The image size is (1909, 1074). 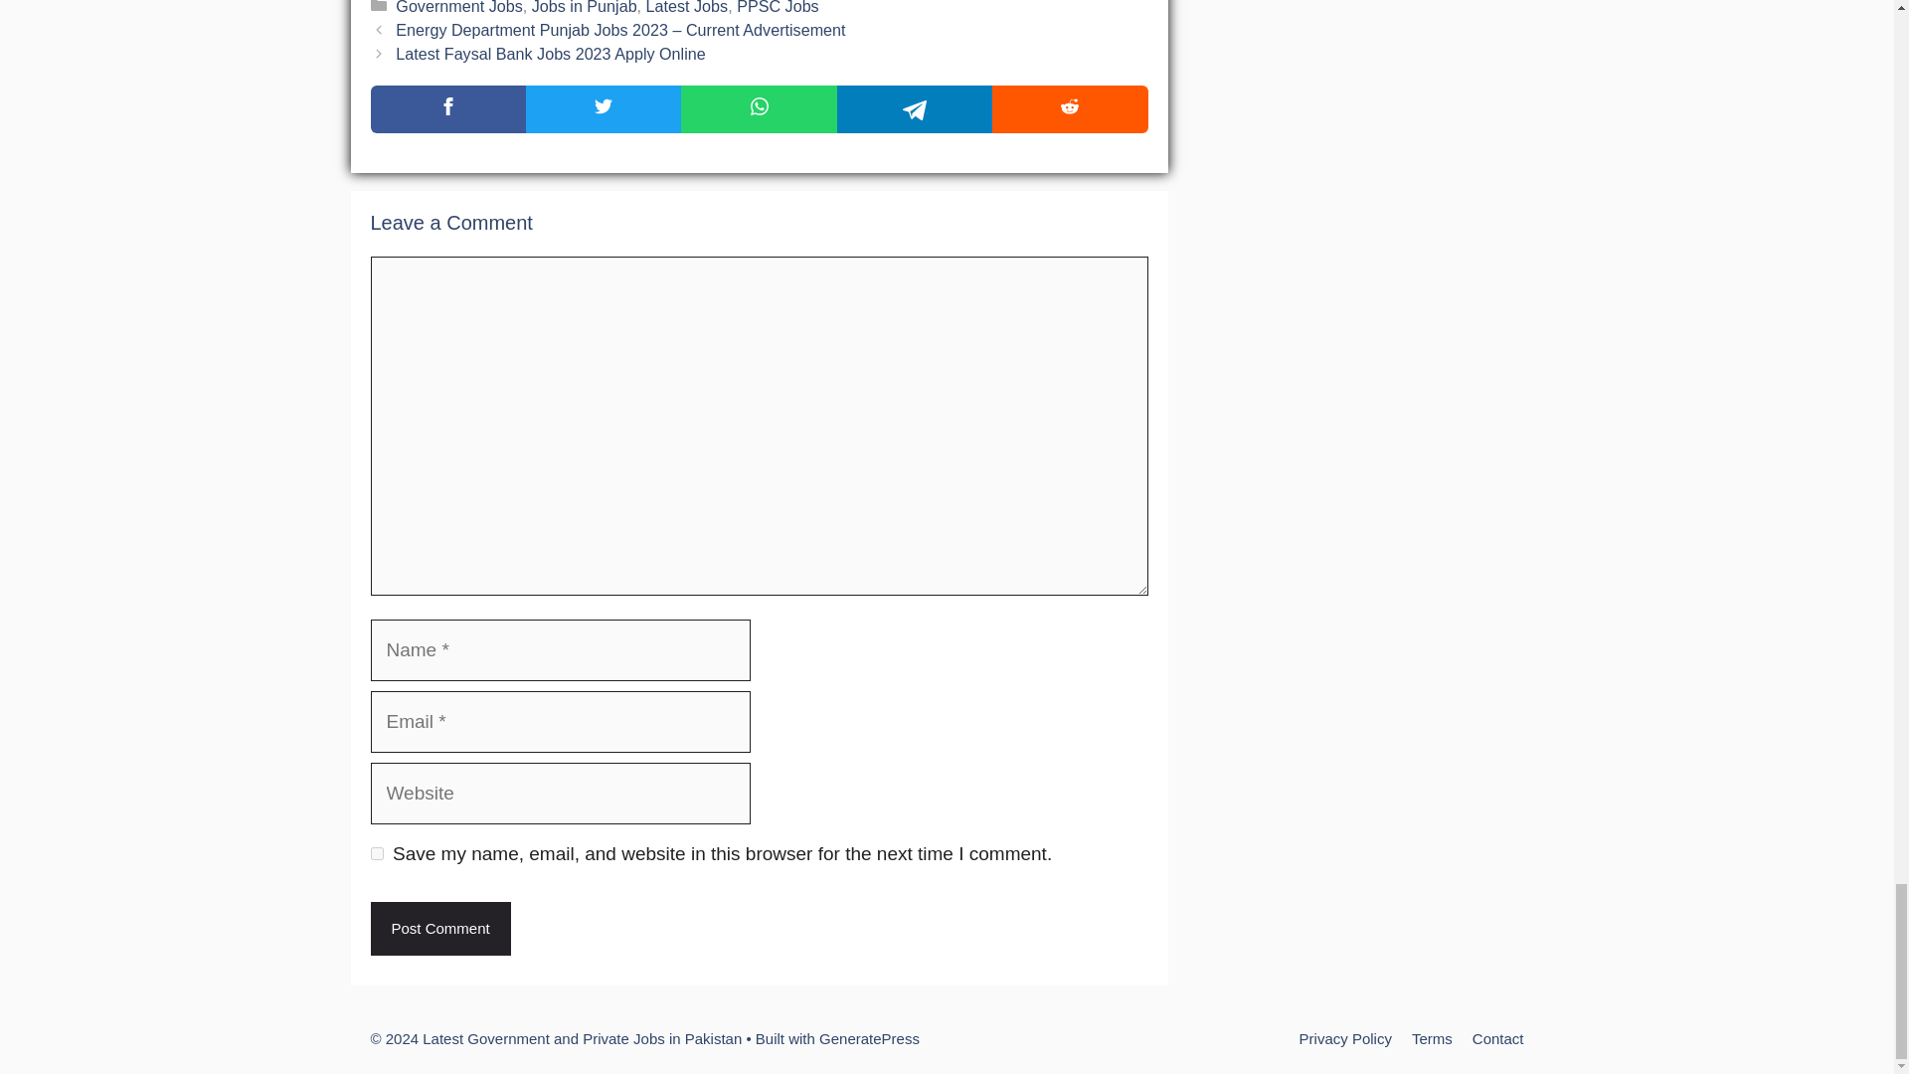 I want to click on Latest Faysal Bank Jobs 2023 Apply Online, so click(x=549, y=54).